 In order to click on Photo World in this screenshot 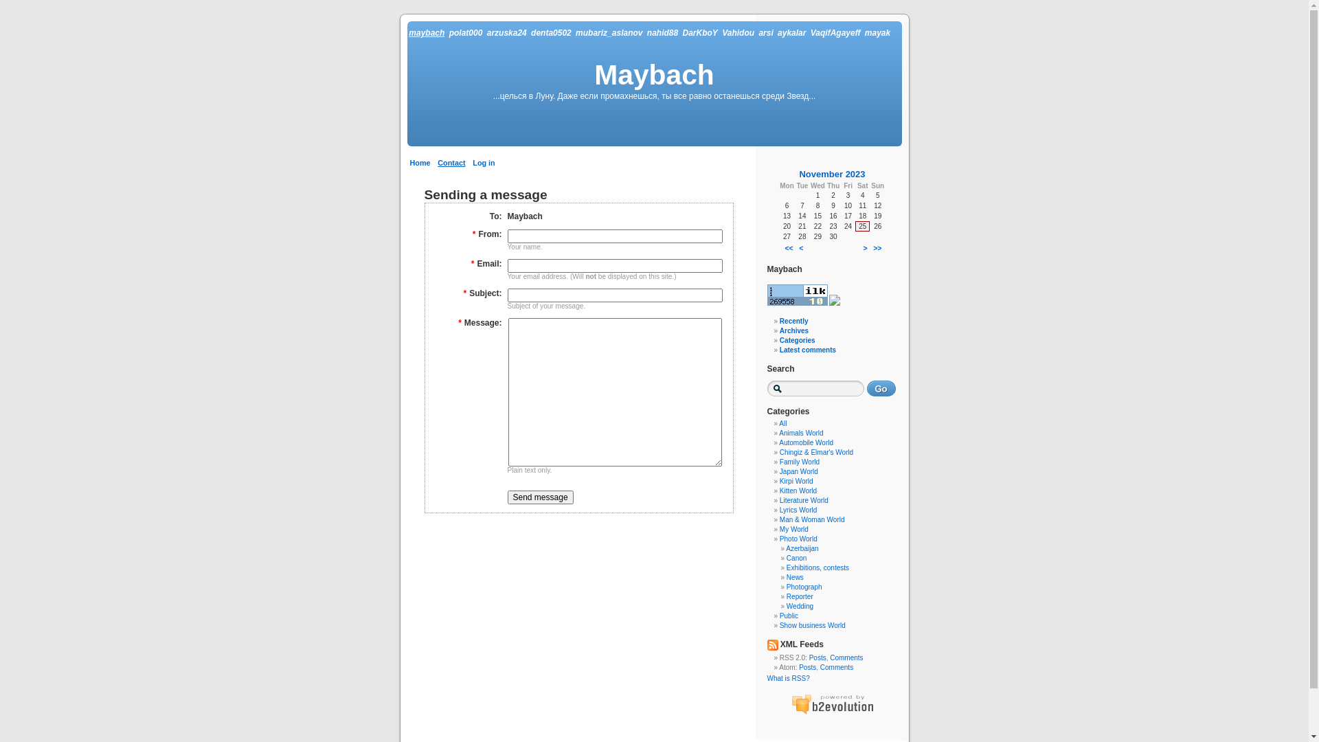, I will do `click(798, 539)`.